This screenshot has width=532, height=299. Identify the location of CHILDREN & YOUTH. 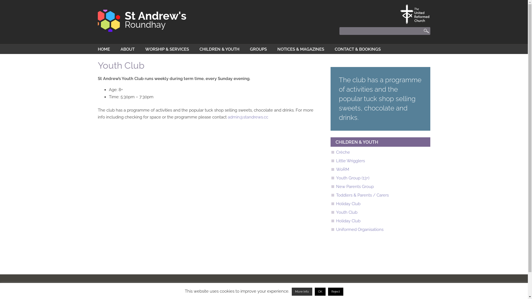
(219, 50).